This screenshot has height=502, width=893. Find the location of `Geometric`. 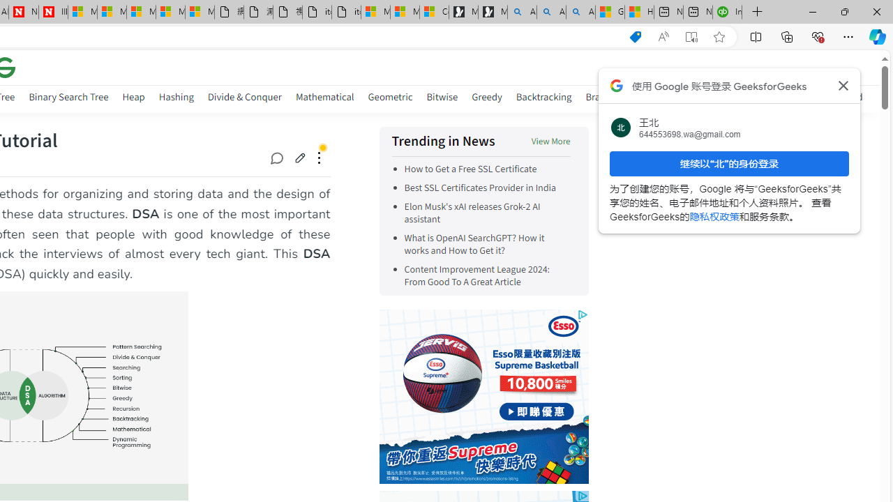

Geometric is located at coordinates (390, 96).